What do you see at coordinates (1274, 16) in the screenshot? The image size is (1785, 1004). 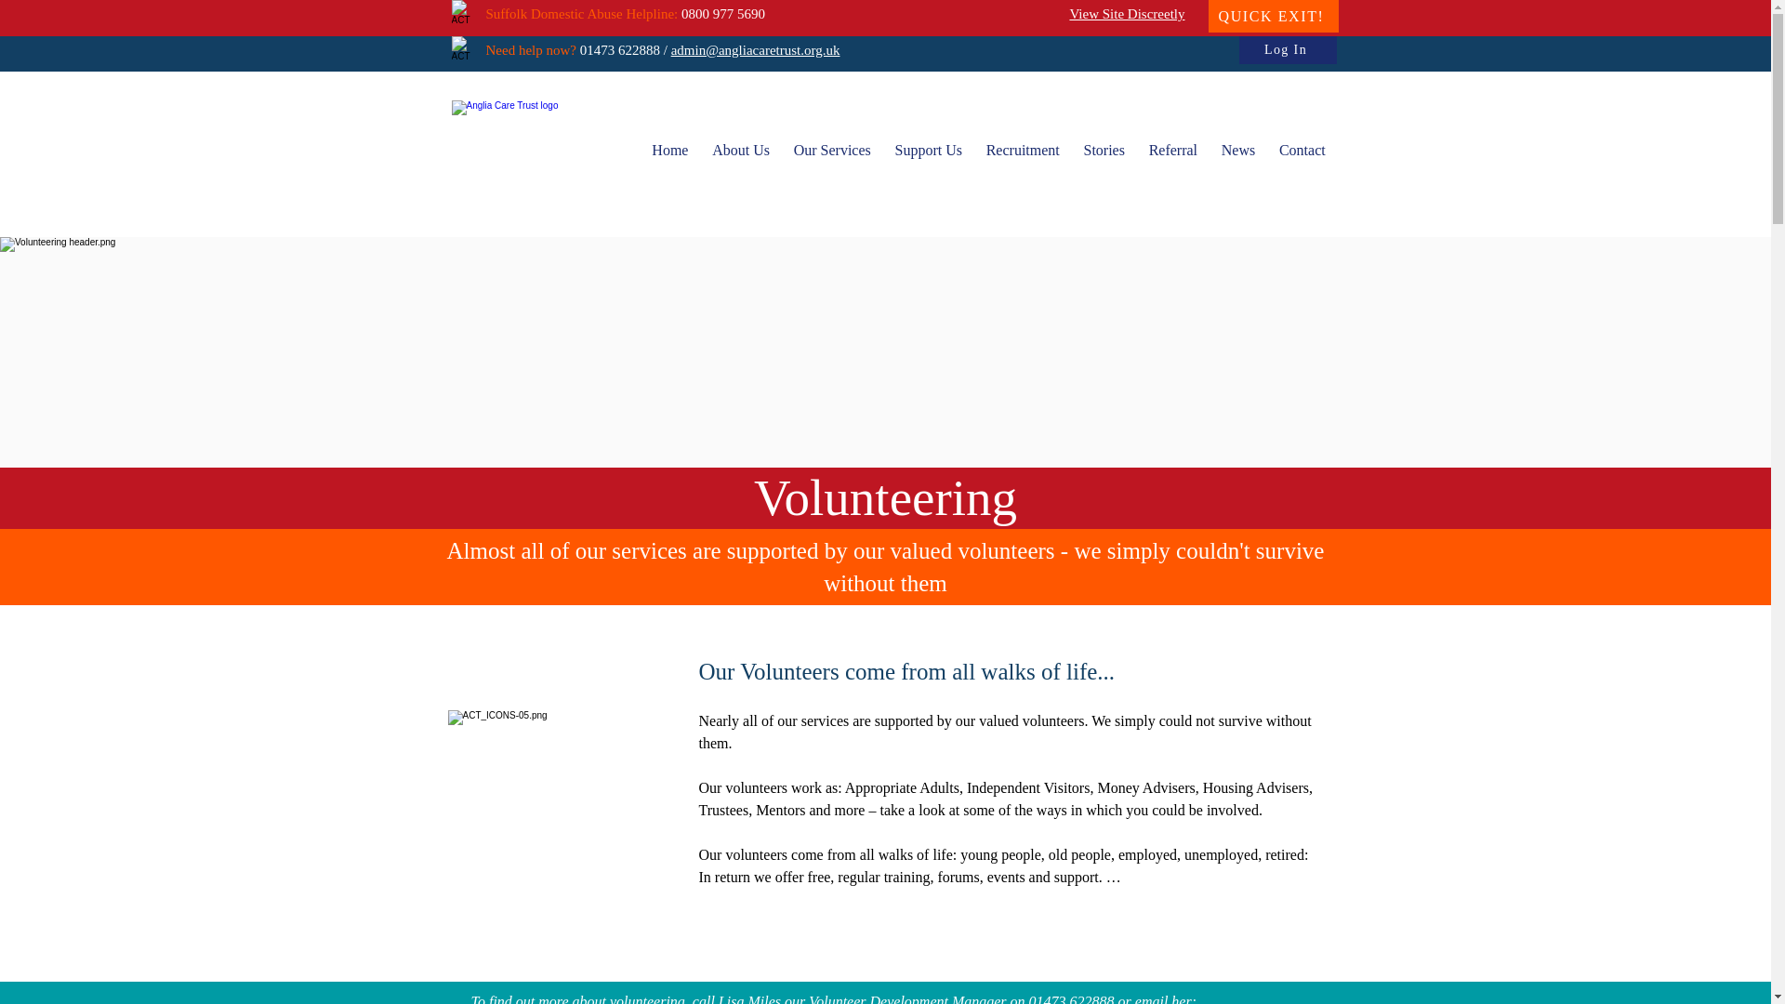 I see `QUICK EXIT!` at bounding box center [1274, 16].